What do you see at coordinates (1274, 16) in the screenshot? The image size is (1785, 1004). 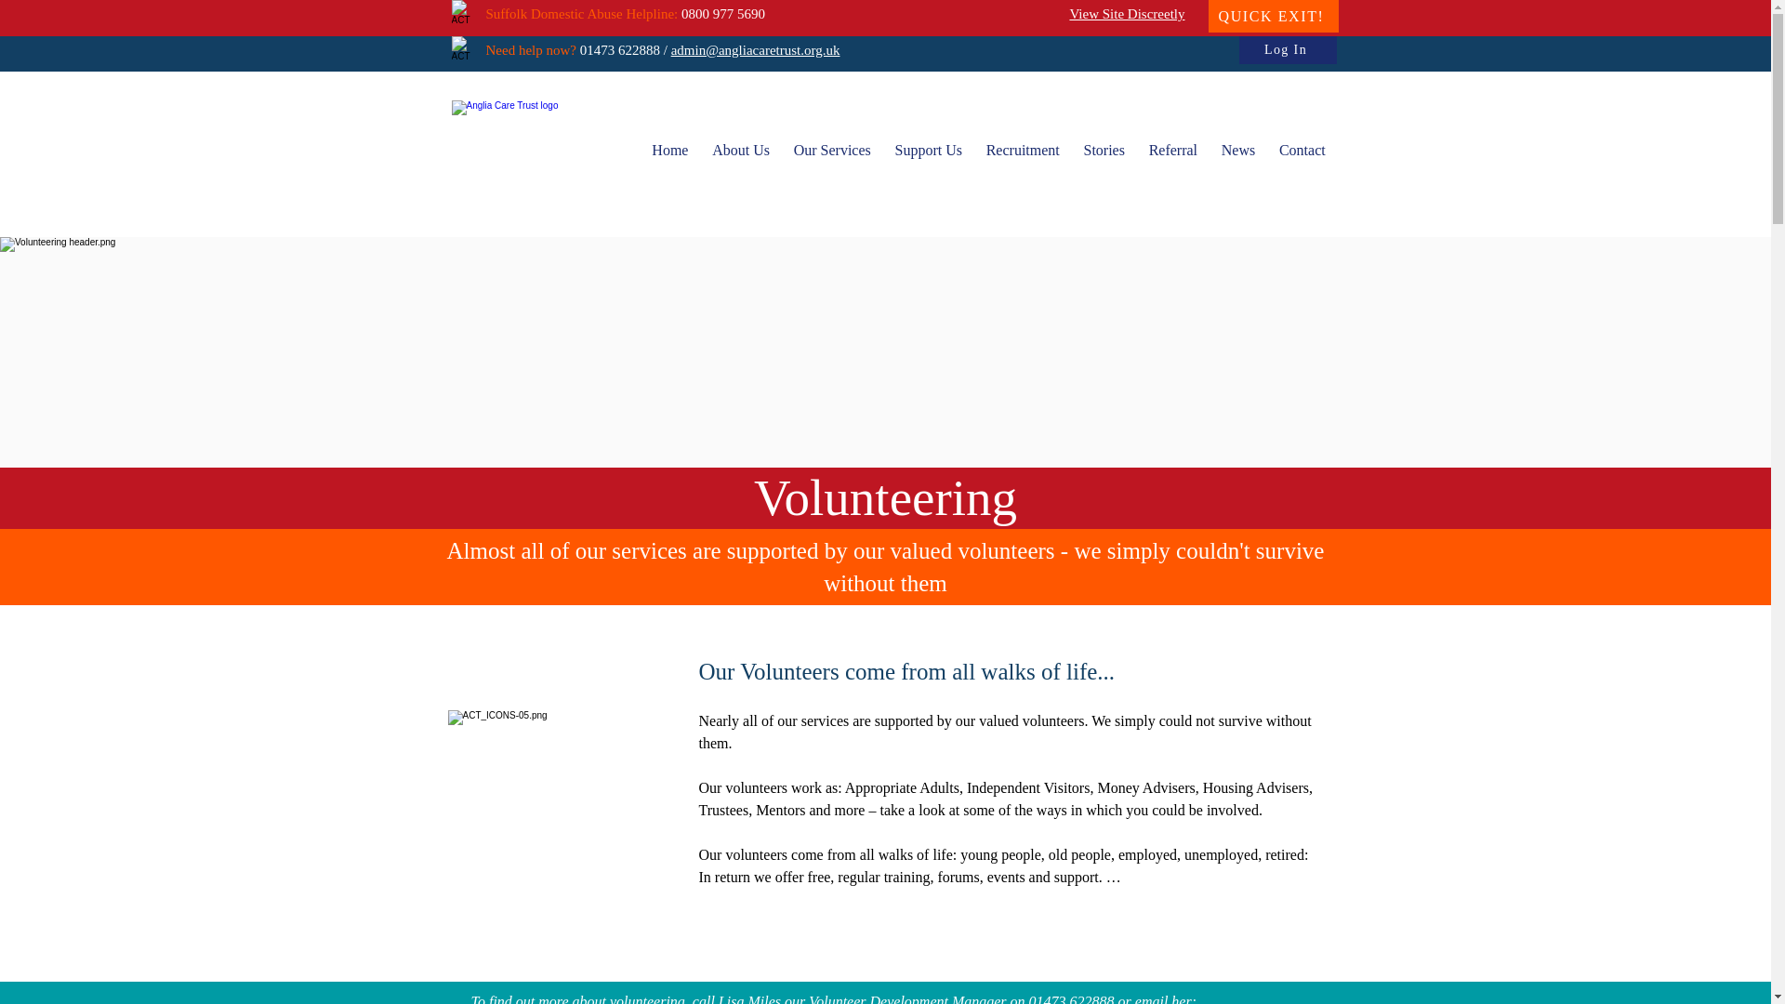 I see `QUICK EXIT!` at bounding box center [1274, 16].